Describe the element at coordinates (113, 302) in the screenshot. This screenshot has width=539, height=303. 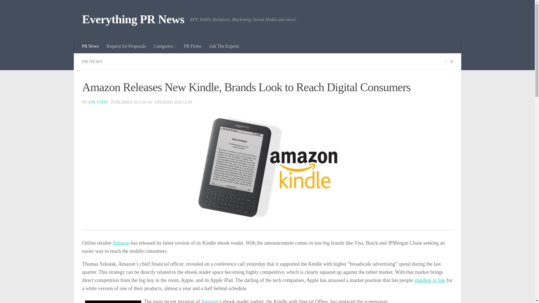
I see `screensaver` at that location.